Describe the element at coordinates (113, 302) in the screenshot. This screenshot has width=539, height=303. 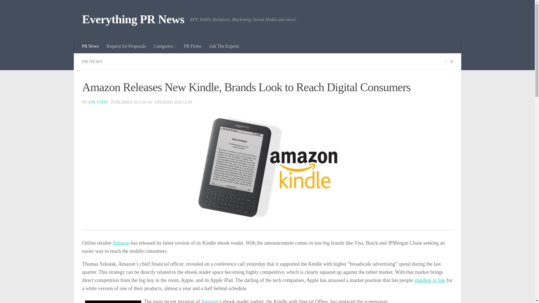
I see `screensaver` at that location.